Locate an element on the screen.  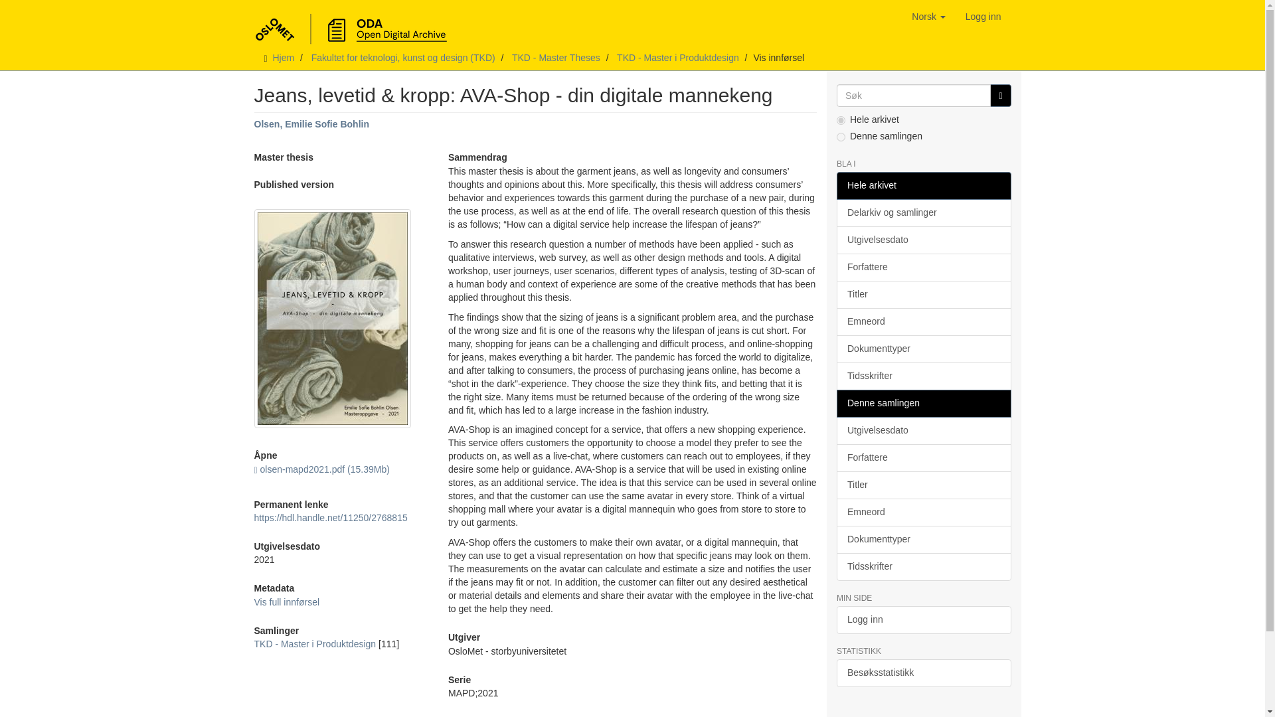
TKD - Master i Produktdesign is located at coordinates (678, 57).